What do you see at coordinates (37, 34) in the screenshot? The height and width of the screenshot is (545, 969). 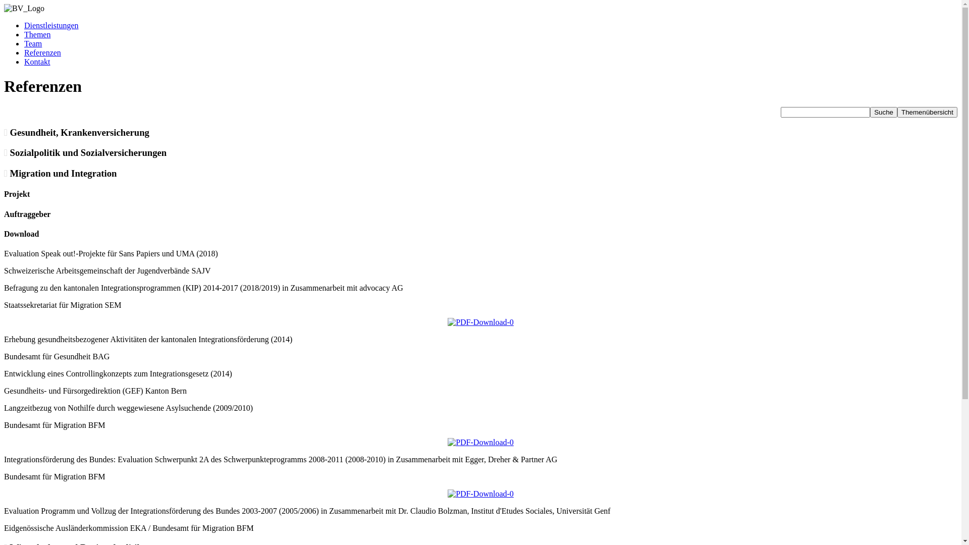 I see `Themen` at bounding box center [37, 34].